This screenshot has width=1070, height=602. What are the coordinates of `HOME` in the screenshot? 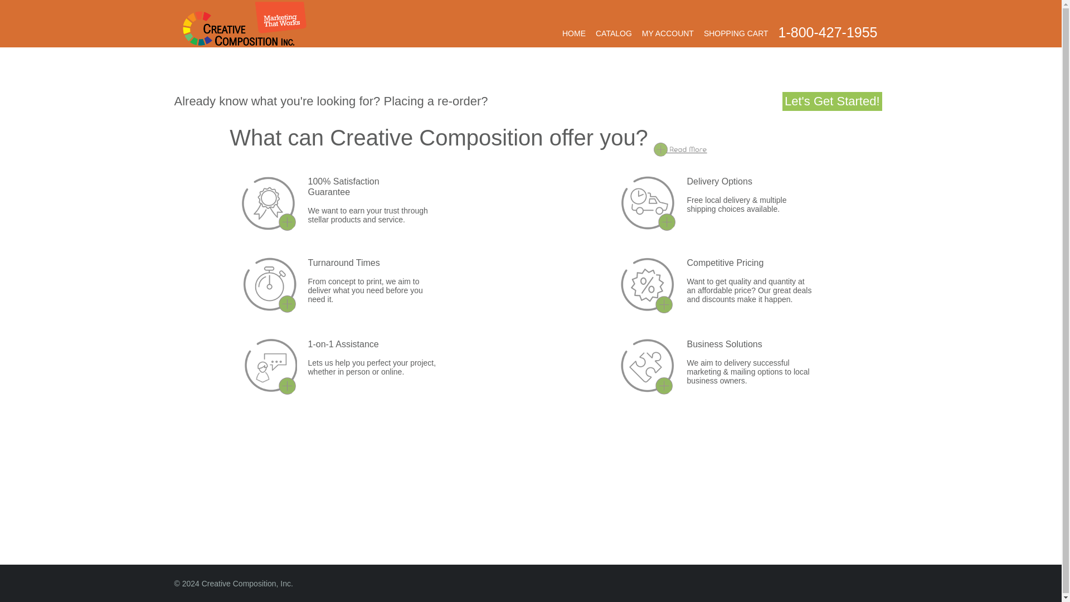 It's located at (574, 33).